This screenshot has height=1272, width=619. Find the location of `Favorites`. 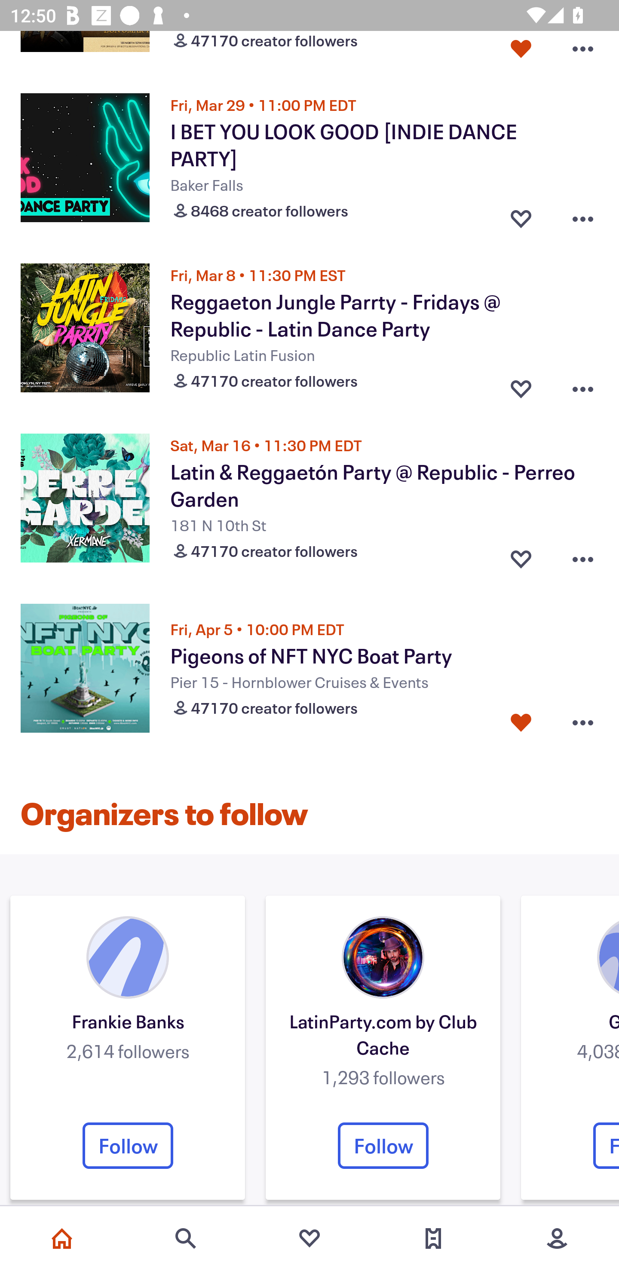

Favorites is located at coordinates (309, 1238).